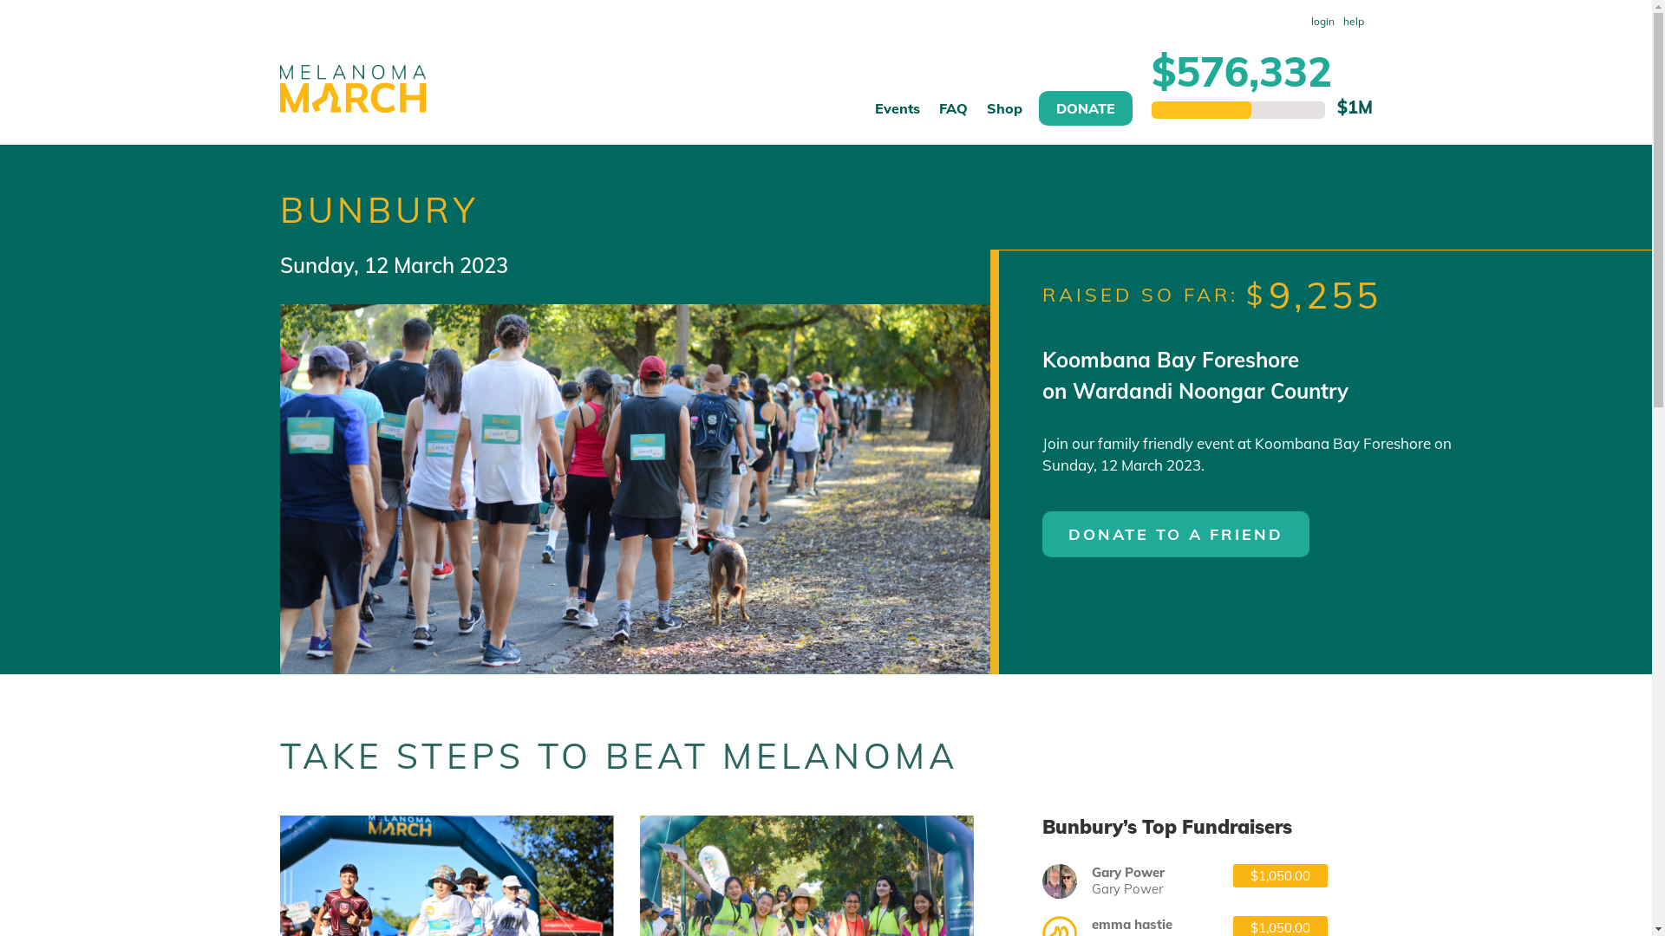  I want to click on Shop, so click(1004, 116).